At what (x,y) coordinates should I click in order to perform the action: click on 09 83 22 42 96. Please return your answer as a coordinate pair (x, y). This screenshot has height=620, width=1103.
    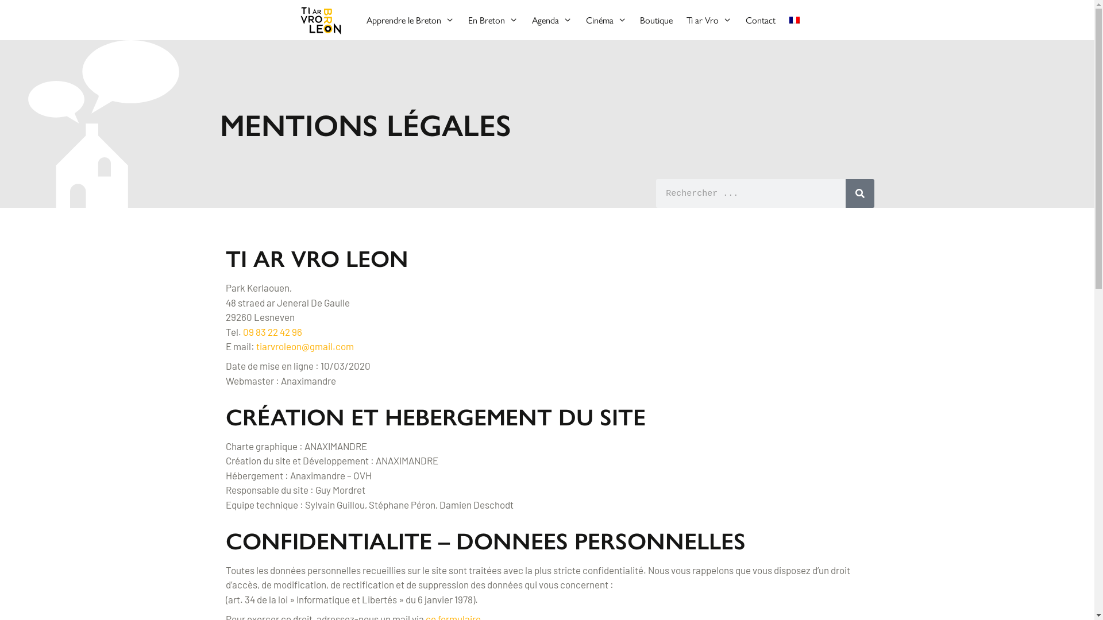
    Looking at the image, I should click on (272, 332).